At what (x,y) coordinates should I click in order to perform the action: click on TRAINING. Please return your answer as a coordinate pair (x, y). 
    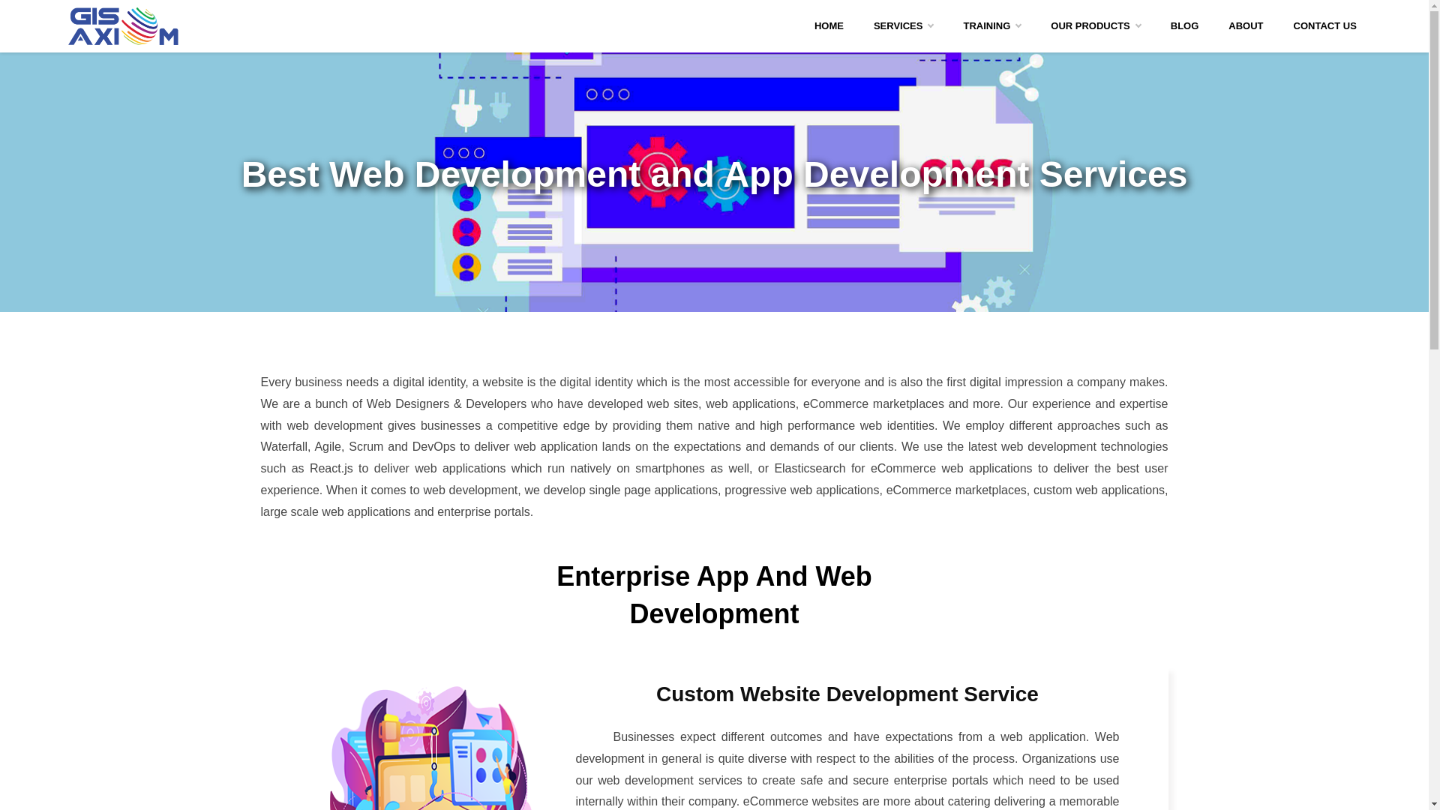
    Looking at the image, I should click on (991, 26).